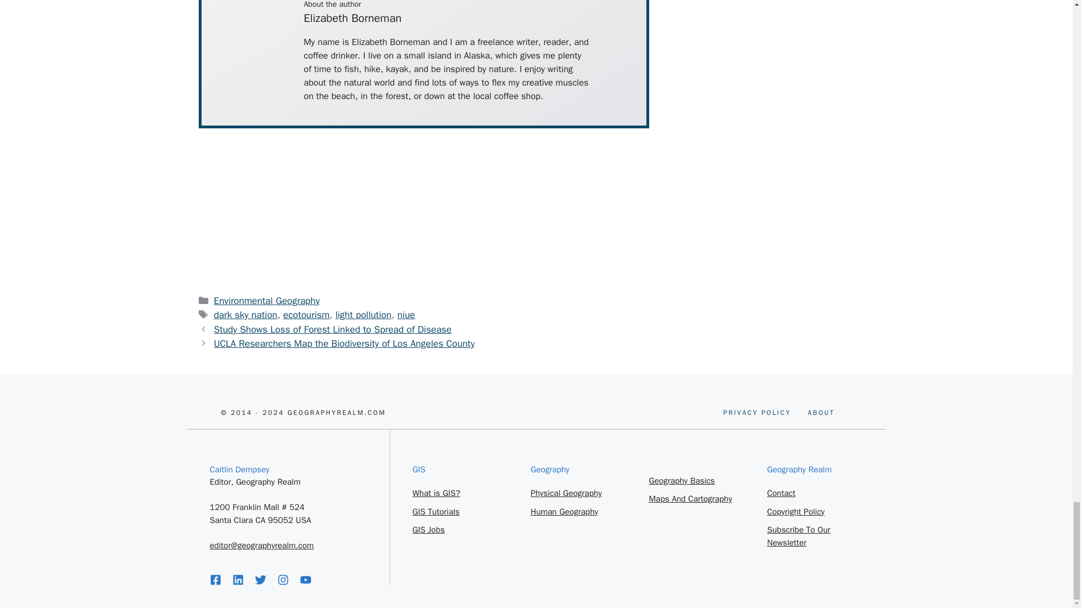 Image resolution: width=1081 pixels, height=608 pixels. I want to click on UCLA Researchers Map the Biodiversity of Los Angeles County, so click(821, 412).